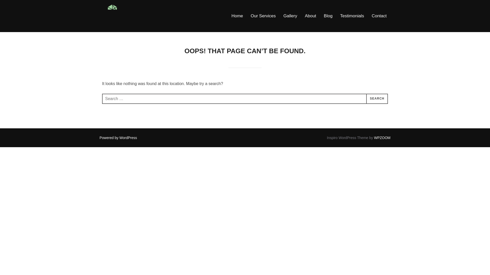 The image size is (490, 275). I want to click on About, so click(310, 16).